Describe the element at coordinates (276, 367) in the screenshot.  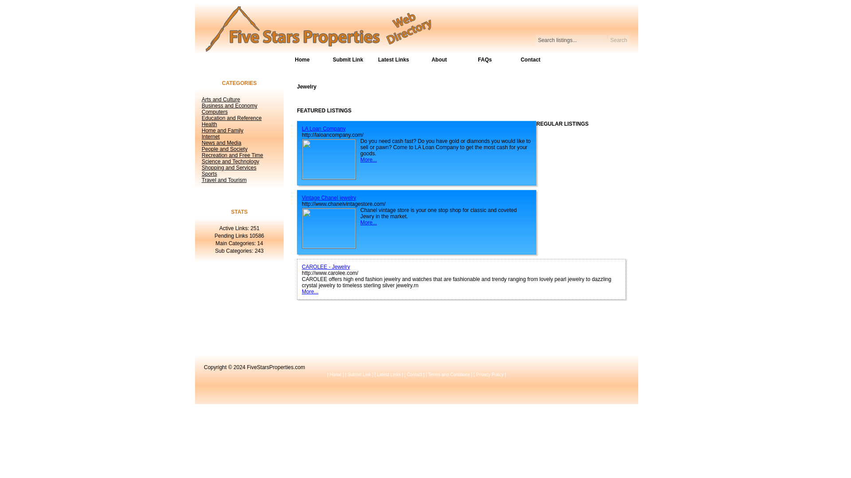
I see `FiveStarsProperties.com` at that location.